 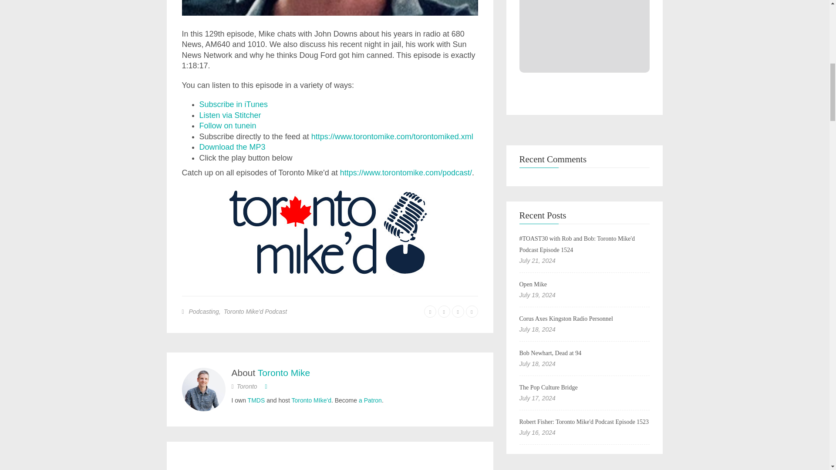 What do you see at coordinates (230, 115) in the screenshot?
I see `Listen via Stitcher` at bounding box center [230, 115].